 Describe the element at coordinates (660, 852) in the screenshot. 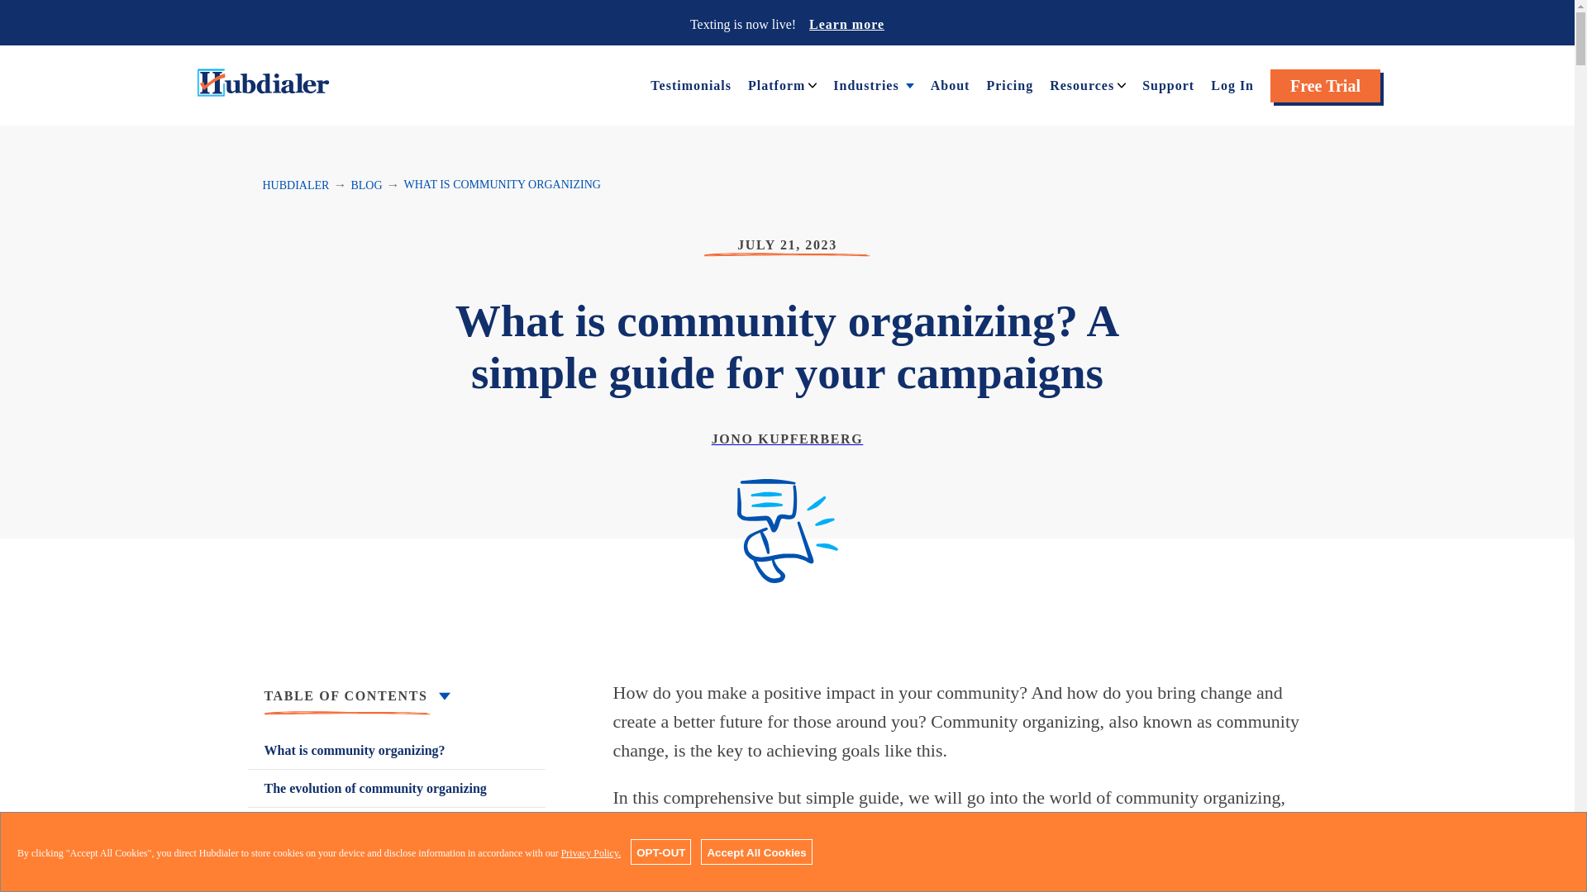

I see `OPT-OUT` at that location.